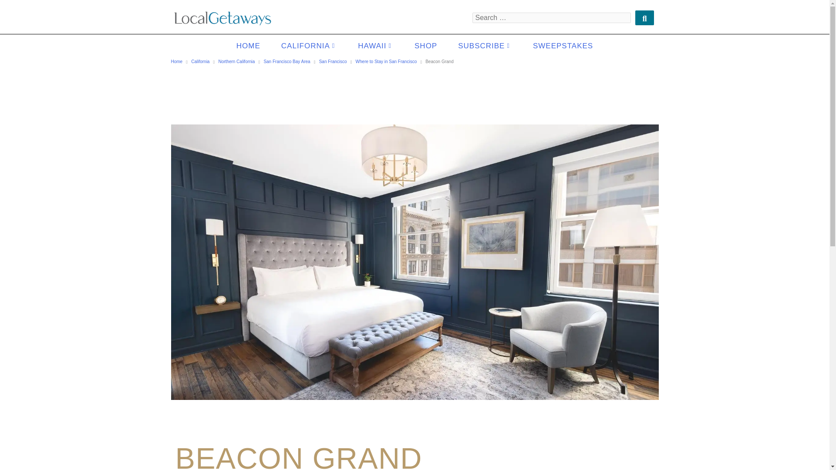 The image size is (836, 470). What do you see at coordinates (333, 62) in the screenshot?
I see `San Francisco` at bounding box center [333, 62].